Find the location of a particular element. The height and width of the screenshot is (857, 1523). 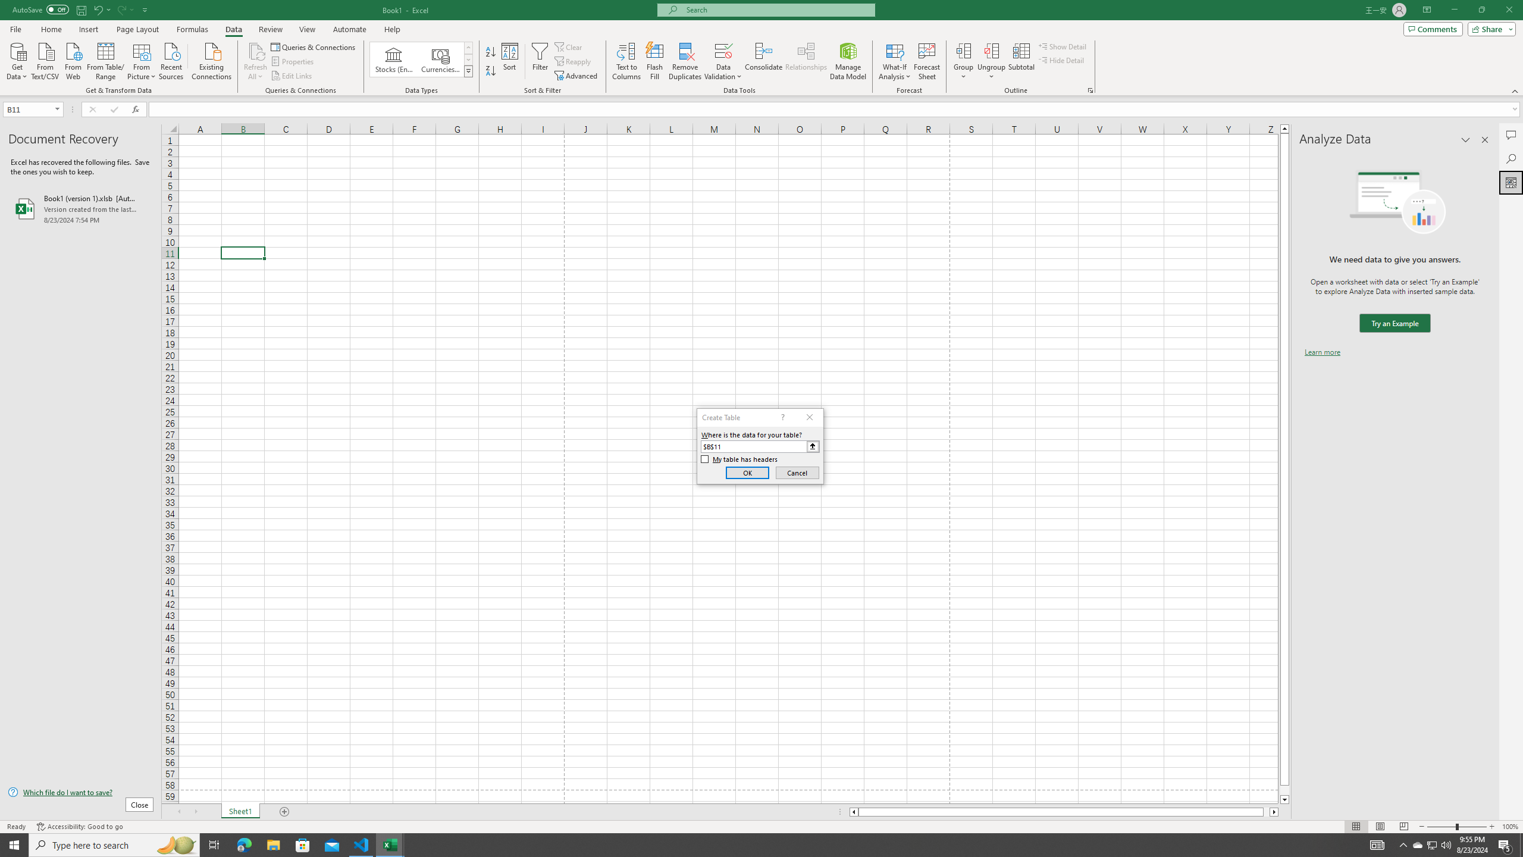

Filter is located at coordinates (540, 61).